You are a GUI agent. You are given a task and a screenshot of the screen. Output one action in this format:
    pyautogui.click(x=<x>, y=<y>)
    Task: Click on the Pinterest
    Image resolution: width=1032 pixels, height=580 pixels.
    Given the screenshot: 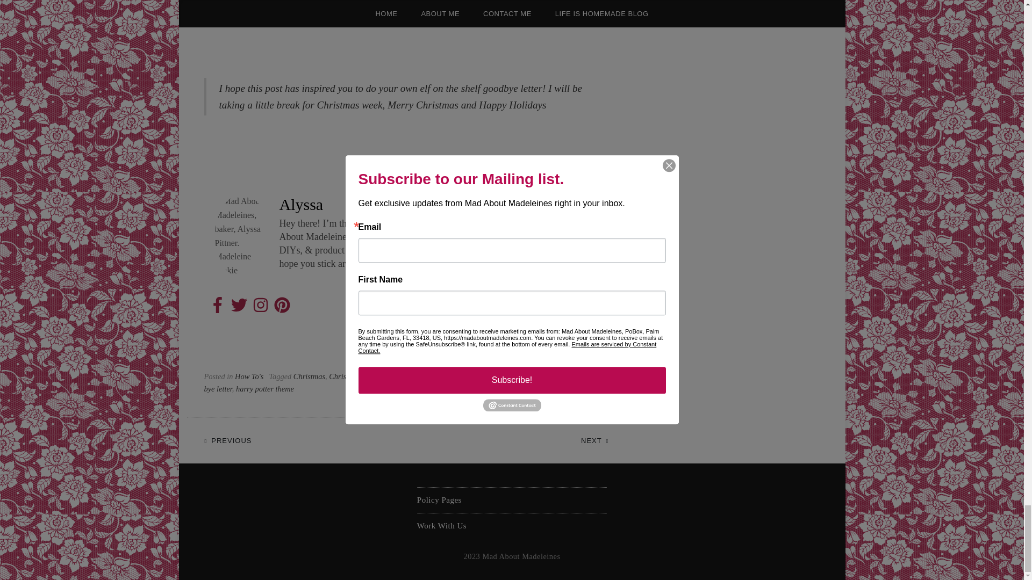 What is the action you would take?
    pyautogui.click(x=282, y=305)
    